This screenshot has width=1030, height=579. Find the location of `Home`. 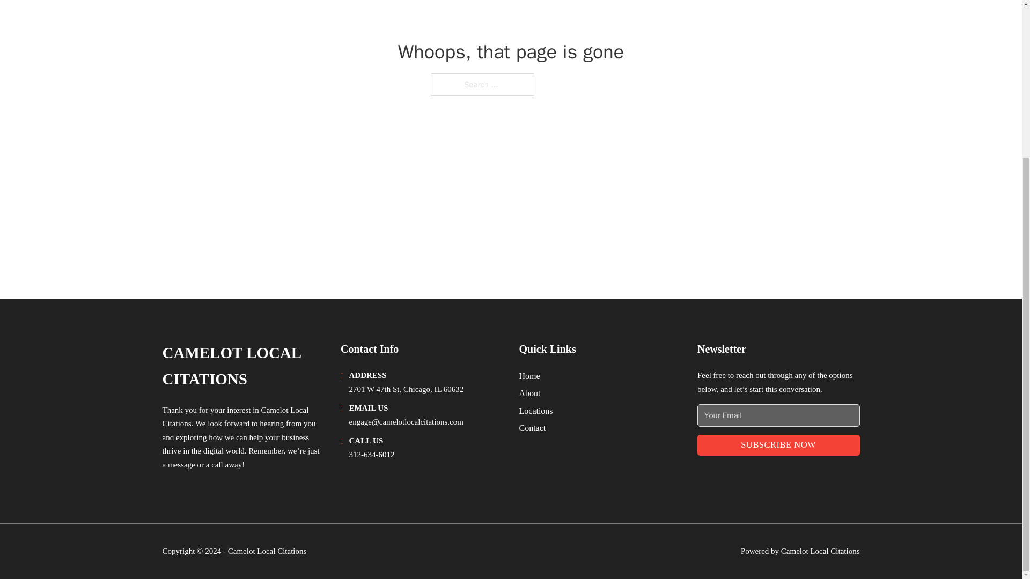

Home is located at coordinates (529, 375).